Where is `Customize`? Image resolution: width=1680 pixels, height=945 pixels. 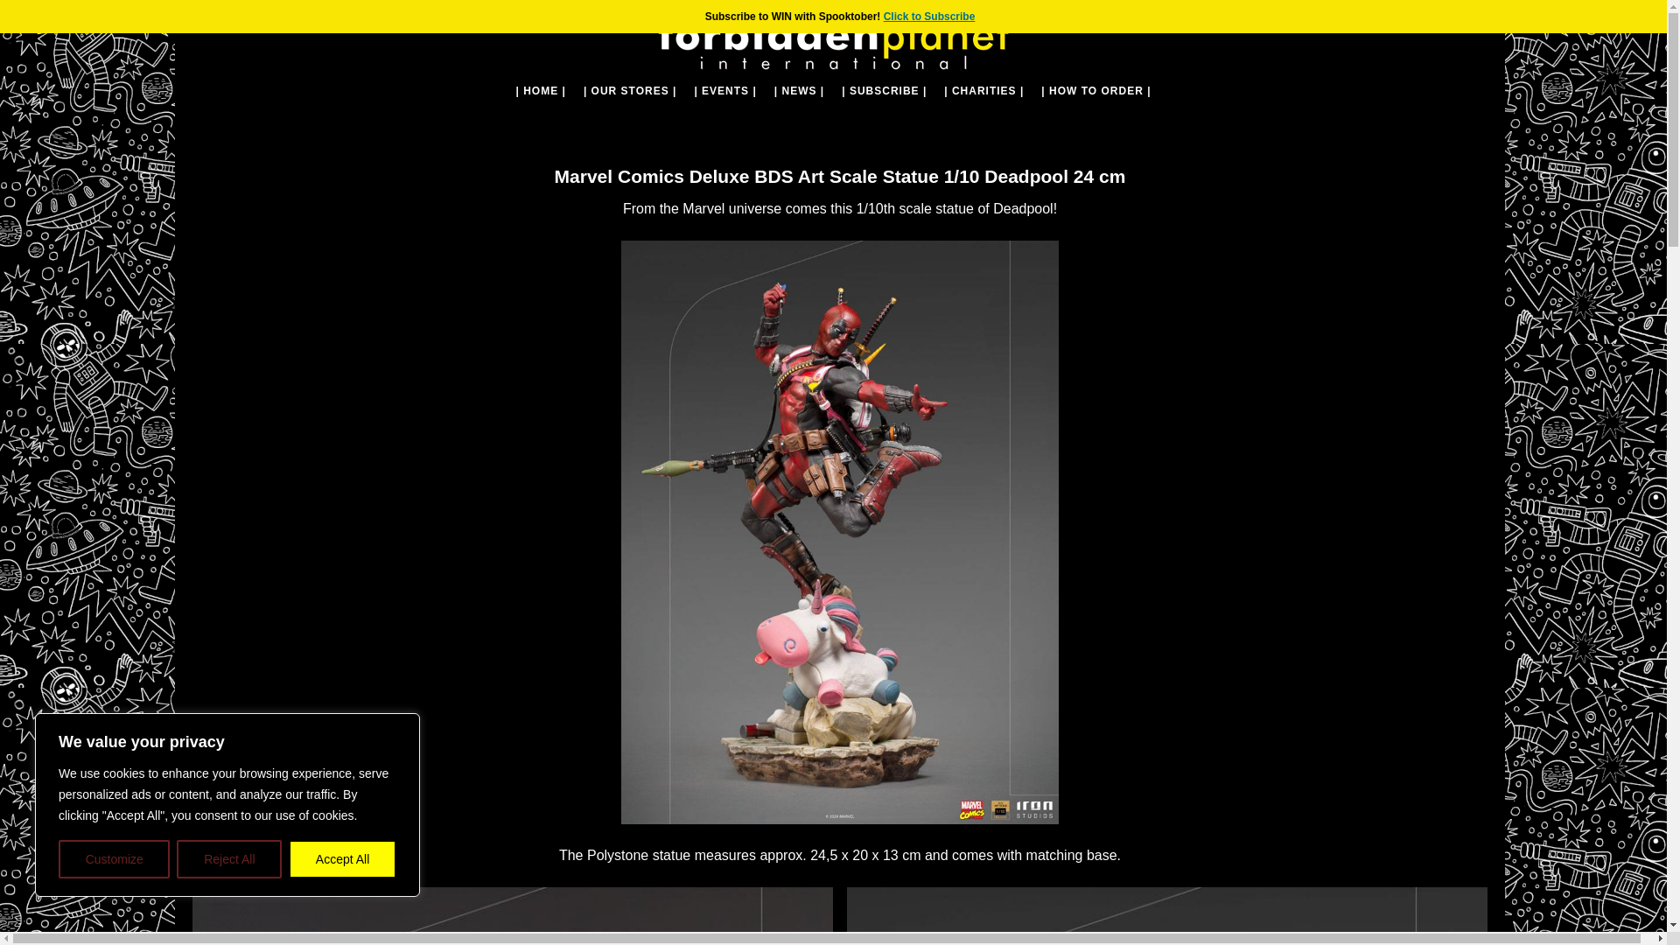 Customize is located at coordinates (114, 859).